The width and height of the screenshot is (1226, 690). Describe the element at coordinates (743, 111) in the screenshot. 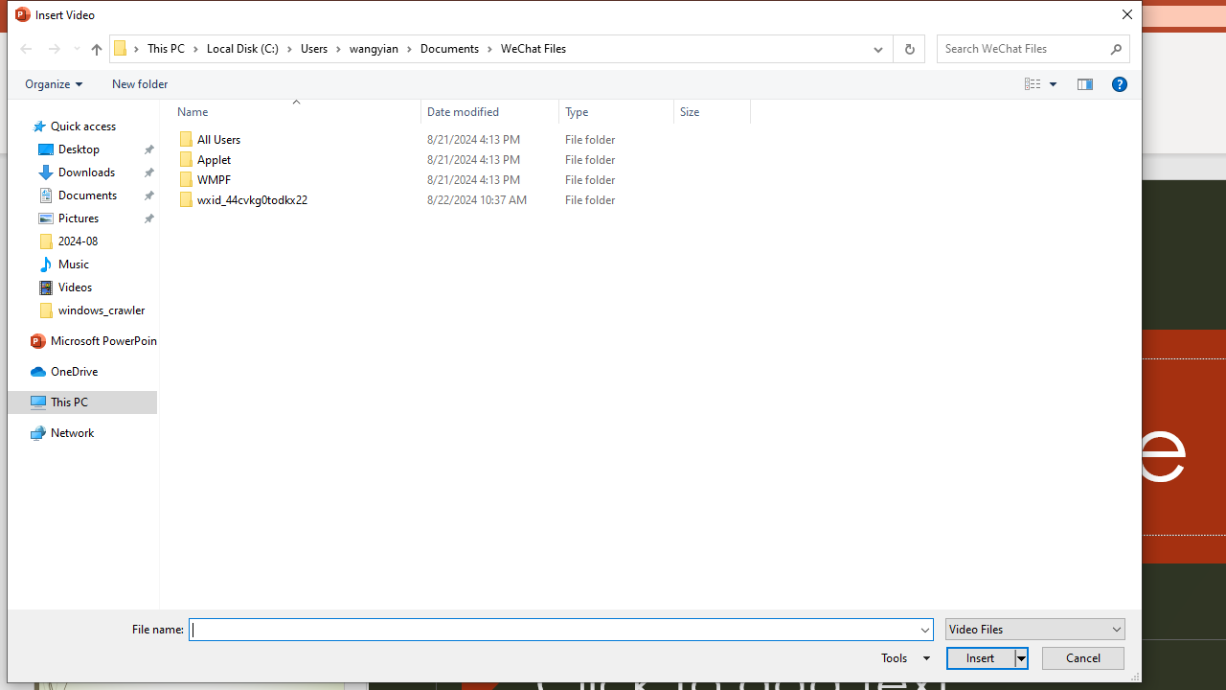

I see `Filter dropdown` at that location.